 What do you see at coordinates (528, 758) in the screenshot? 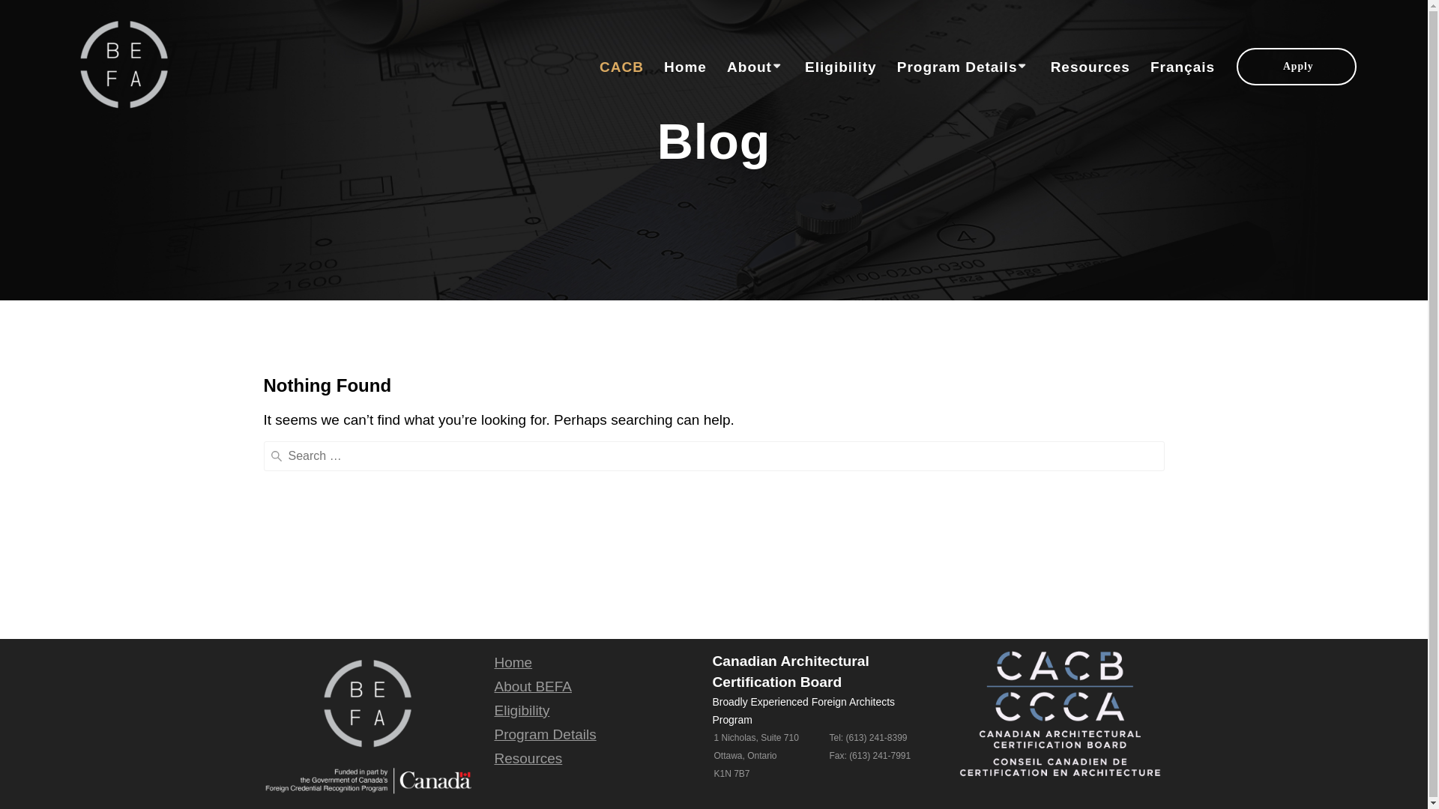
I see `Resources` at bounding box center [528, 758].